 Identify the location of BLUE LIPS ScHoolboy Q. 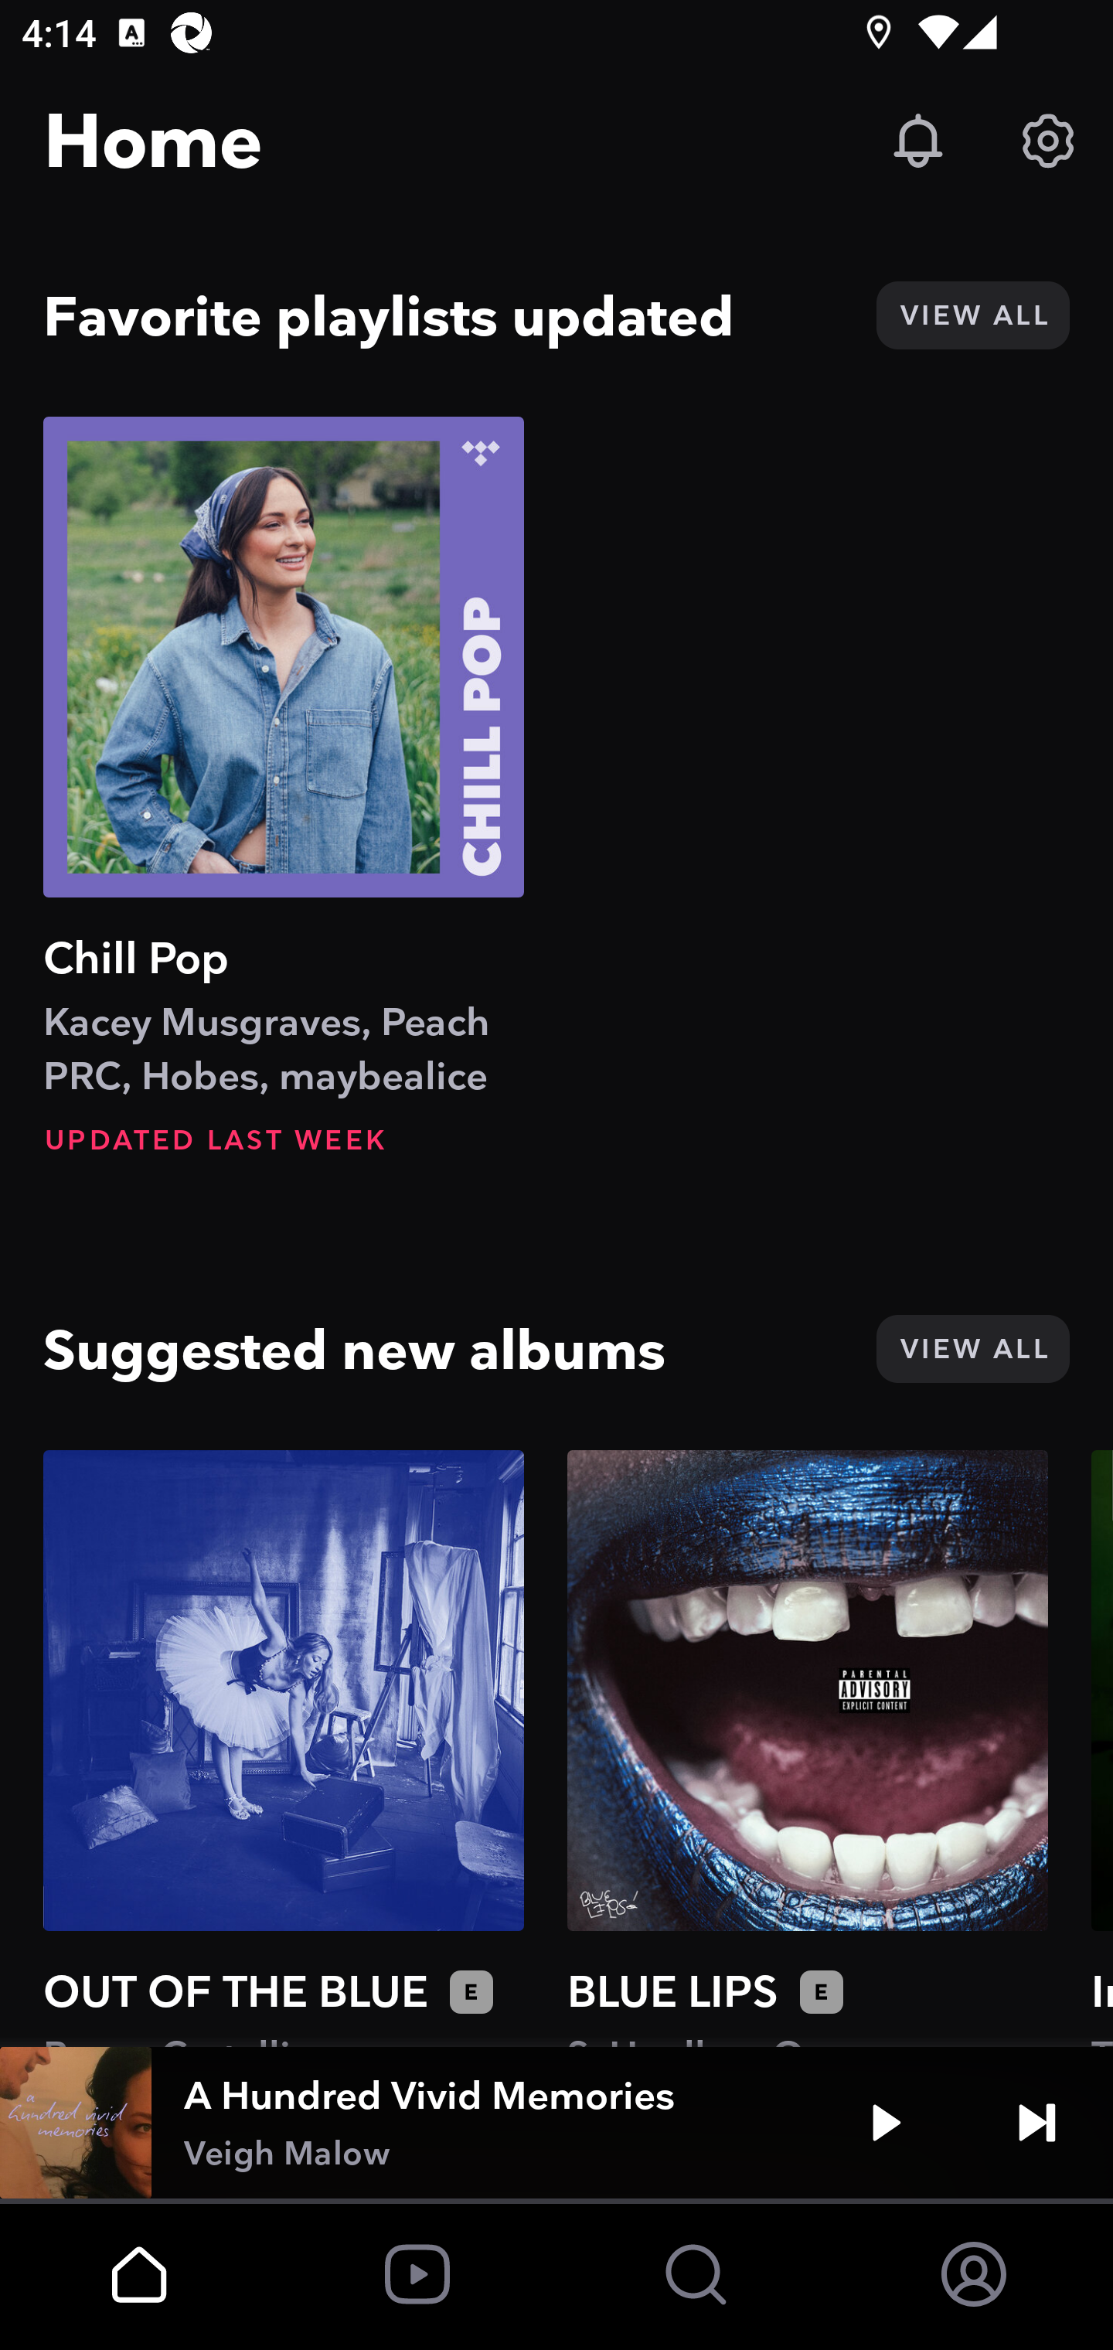
(808, 1748).